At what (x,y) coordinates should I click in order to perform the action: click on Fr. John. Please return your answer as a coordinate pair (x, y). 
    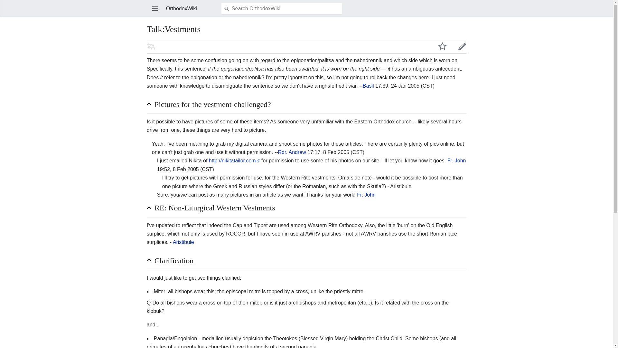
    Looking at the image, I should click on (456, 160).